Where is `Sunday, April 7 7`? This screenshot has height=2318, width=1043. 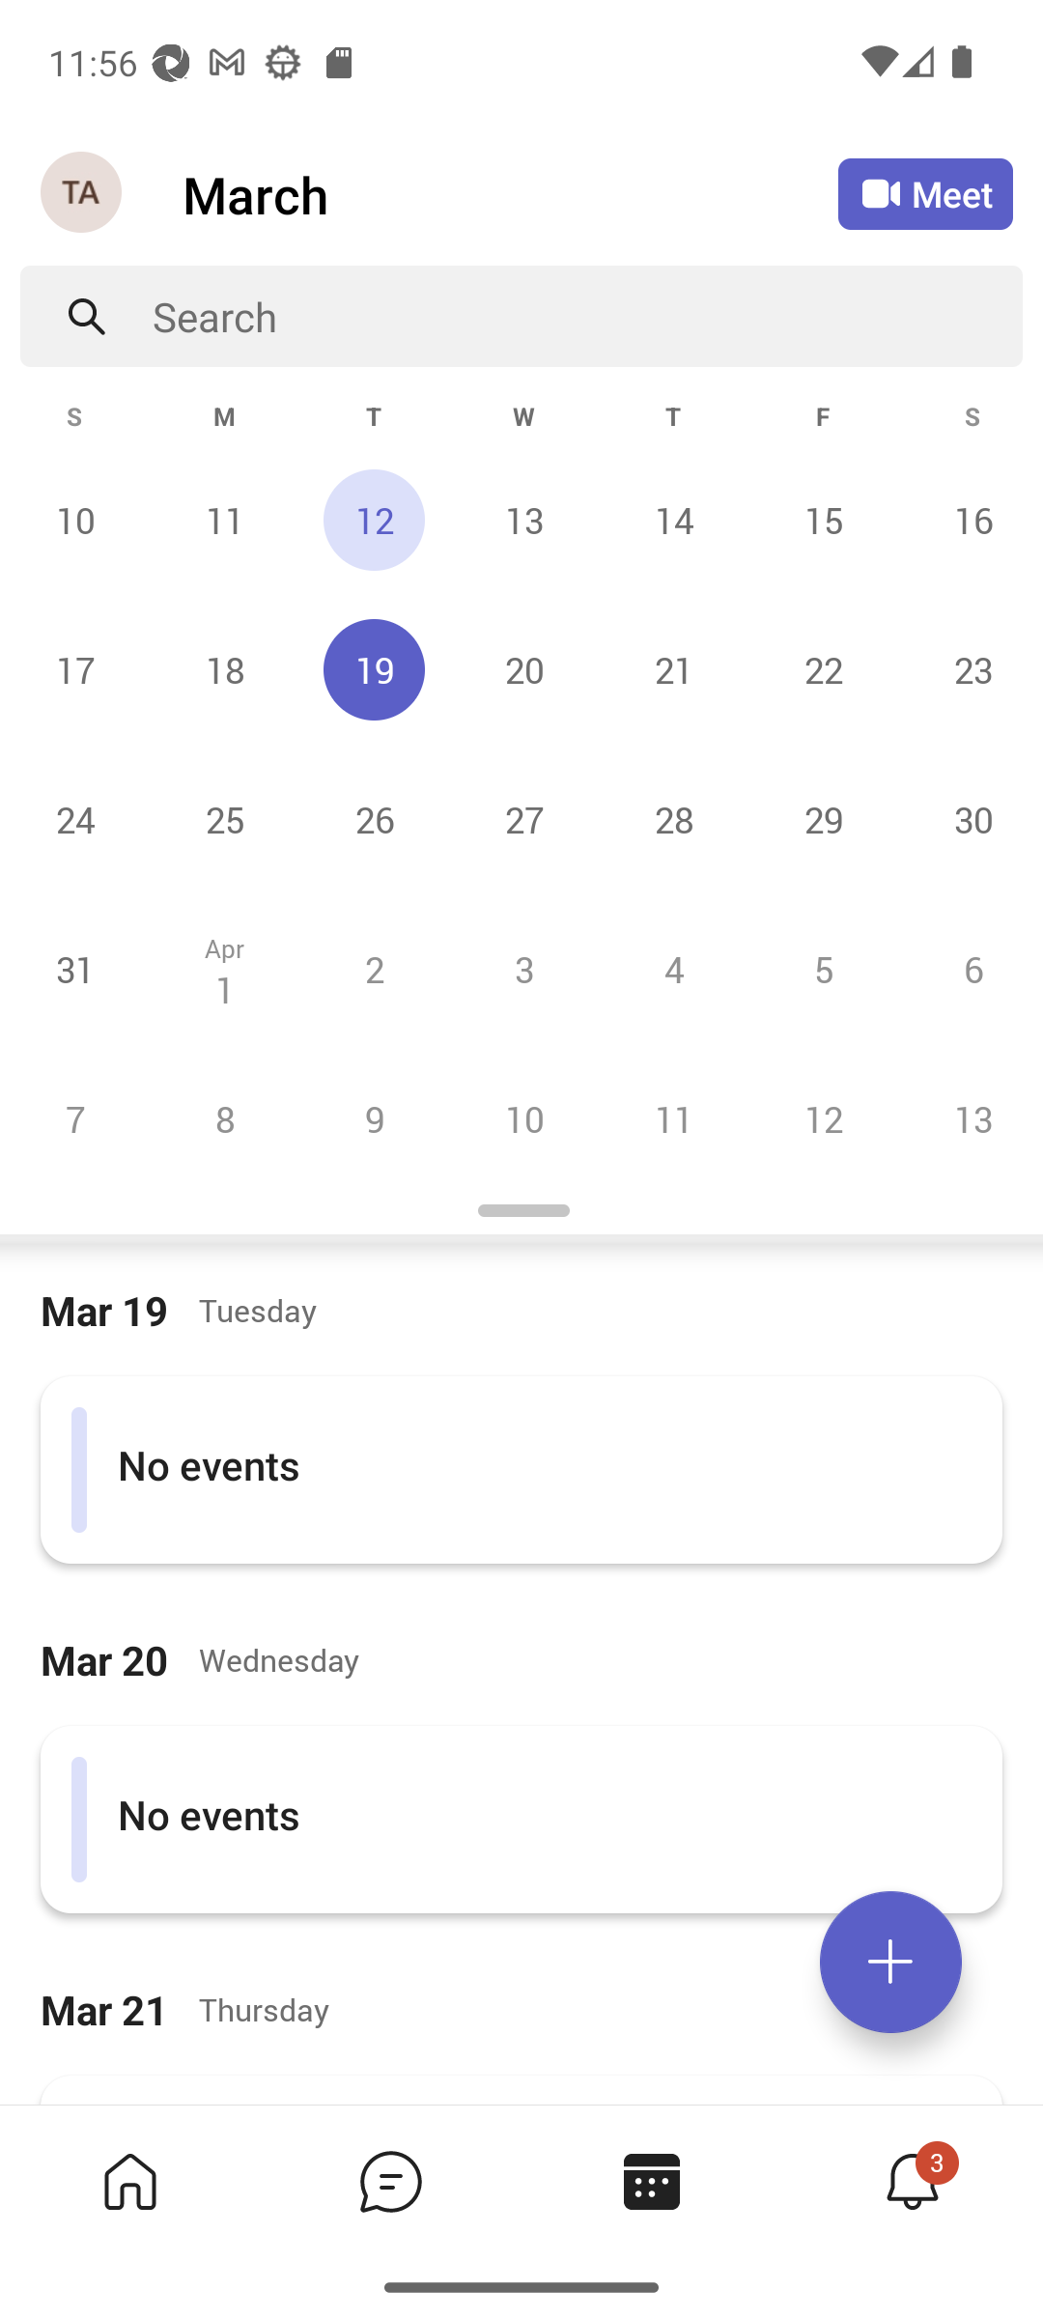
Sunday, April 7 7 is located at coordinates (75, 1118).